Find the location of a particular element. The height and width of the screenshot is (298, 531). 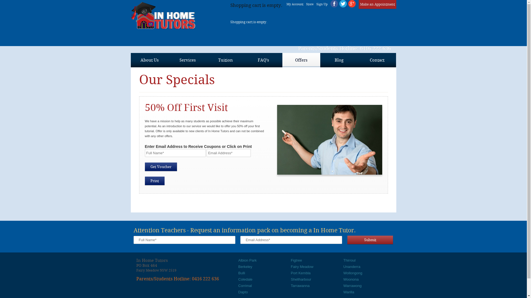

Bulli is located at coordinates (242, 273).